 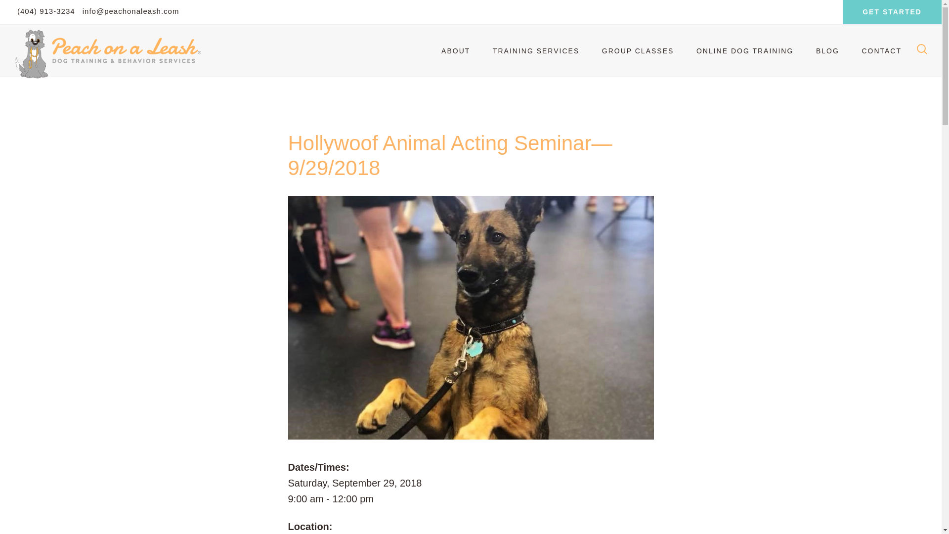 I want to click on CONTACT, so click(x=881, y=51).